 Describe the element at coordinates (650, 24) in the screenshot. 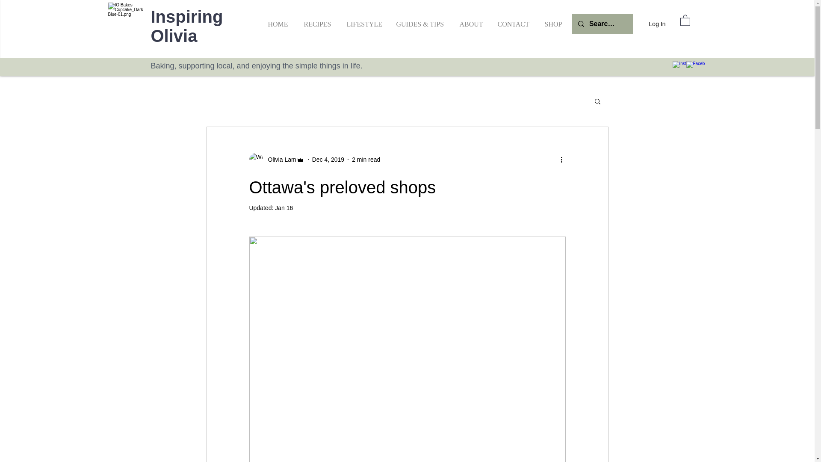

I see `Log In` at that location.